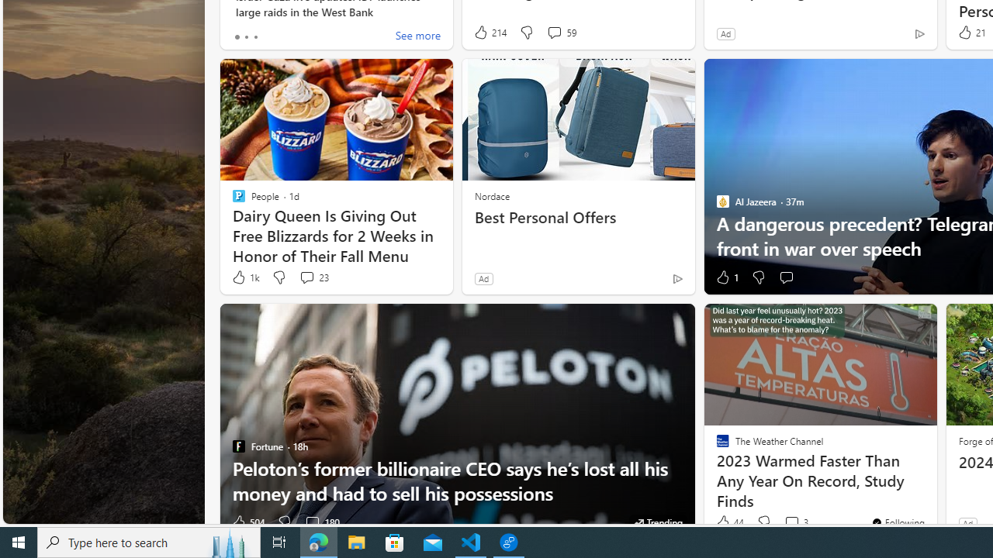 The width and height of the screenshot is (993, 558). What do you see at coordinates (728, 522) in the screenshot?
I see `44 Like` at bounding box center [728, 522].